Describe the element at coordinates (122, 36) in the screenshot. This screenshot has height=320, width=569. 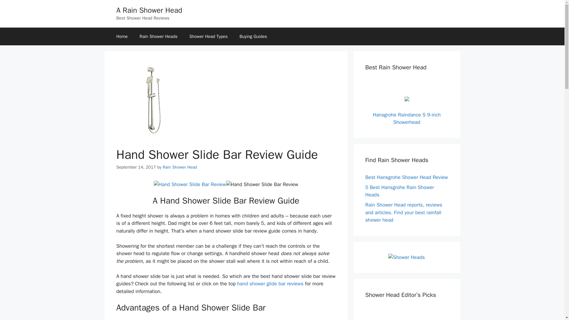
I see `Home` at that location.